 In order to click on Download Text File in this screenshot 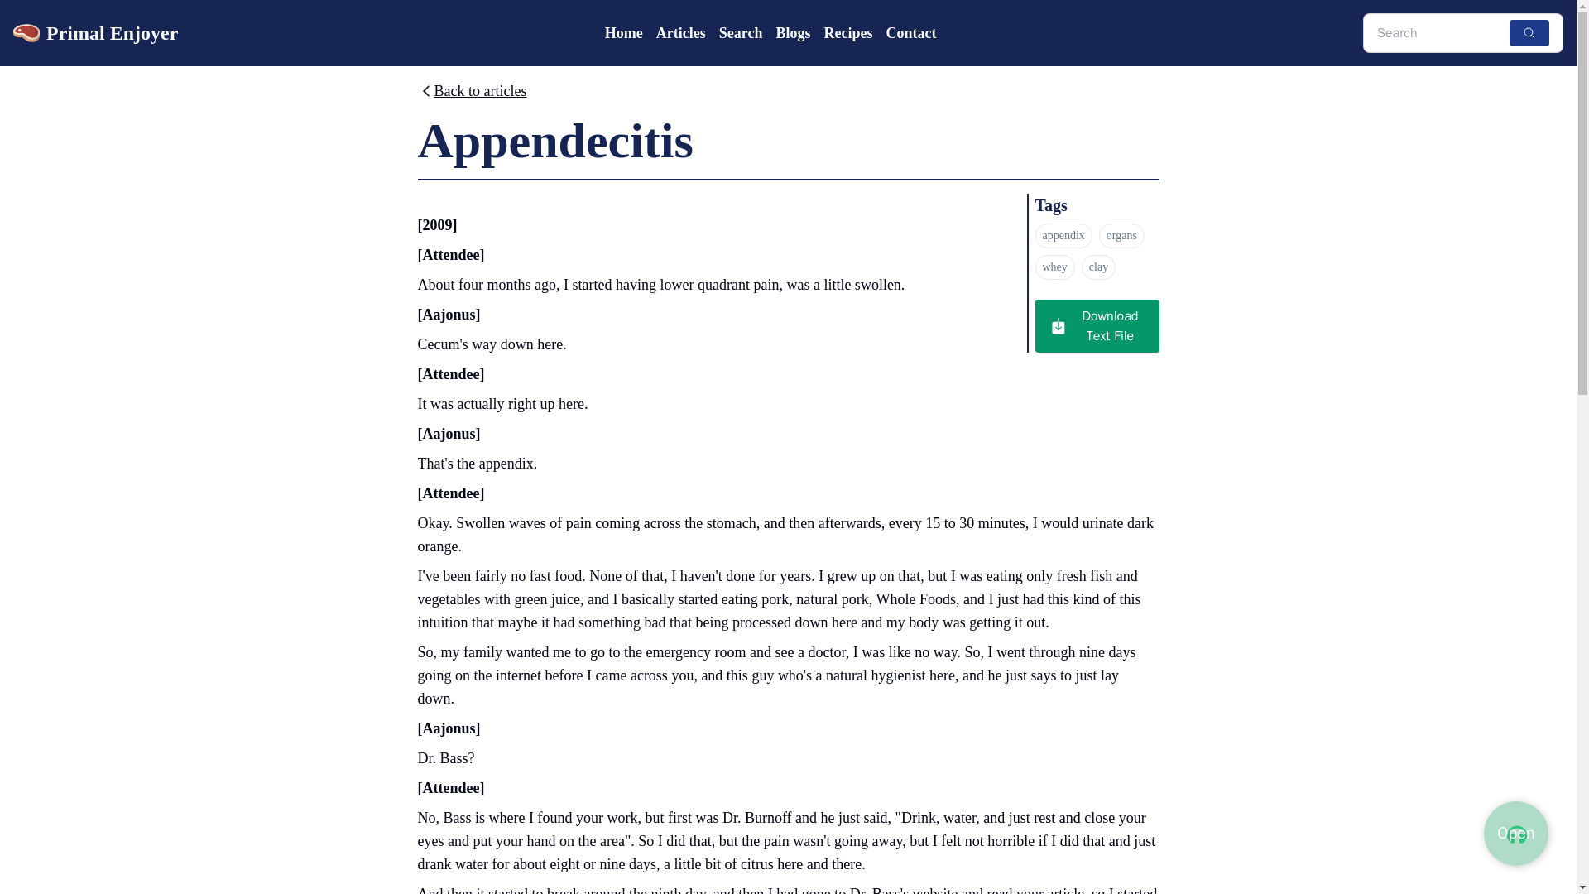, I will do `click(1096, 325)`.